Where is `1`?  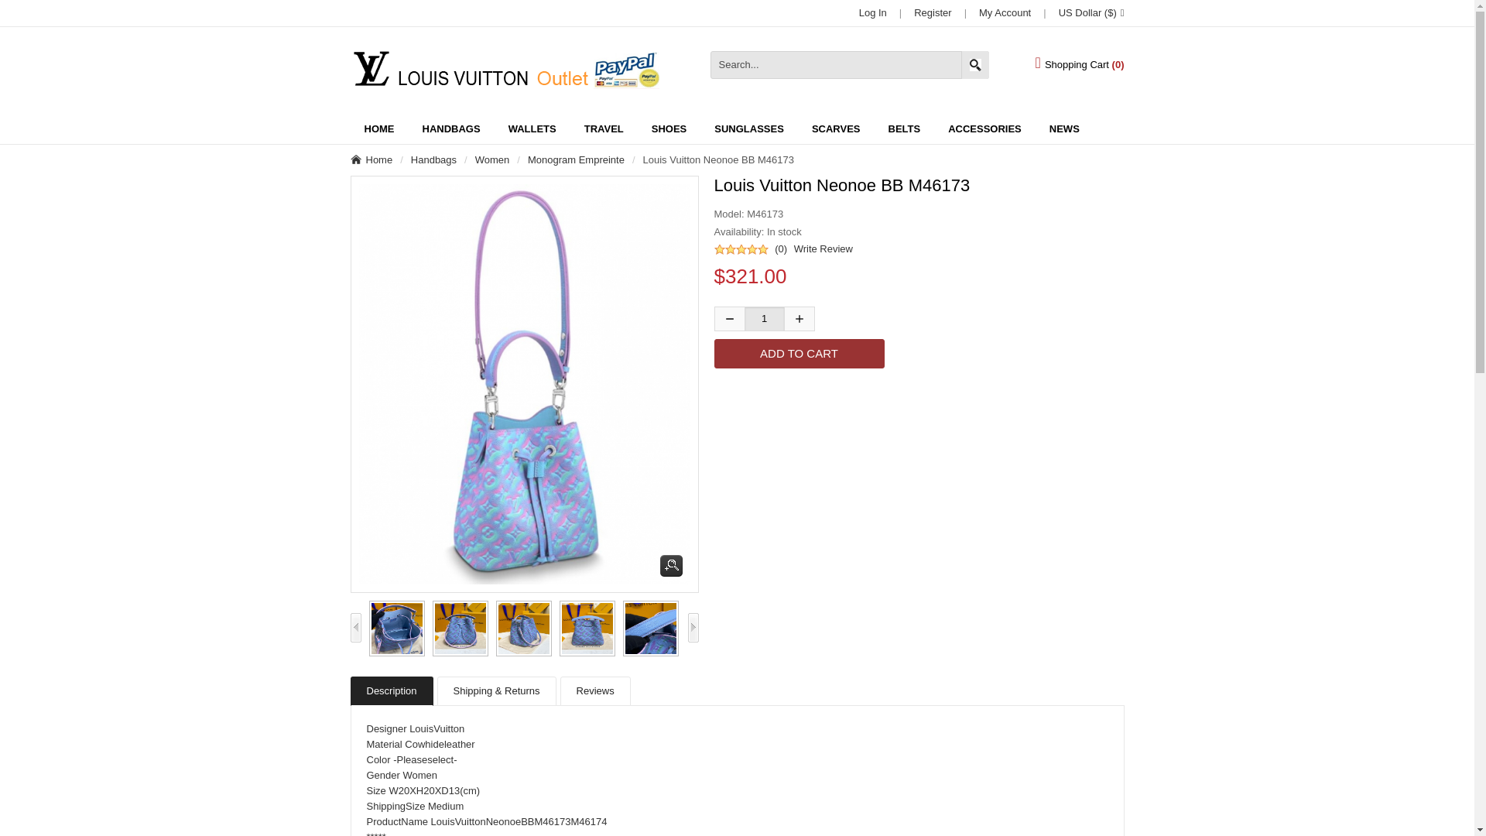
1 is located at coordinates (763, 319).